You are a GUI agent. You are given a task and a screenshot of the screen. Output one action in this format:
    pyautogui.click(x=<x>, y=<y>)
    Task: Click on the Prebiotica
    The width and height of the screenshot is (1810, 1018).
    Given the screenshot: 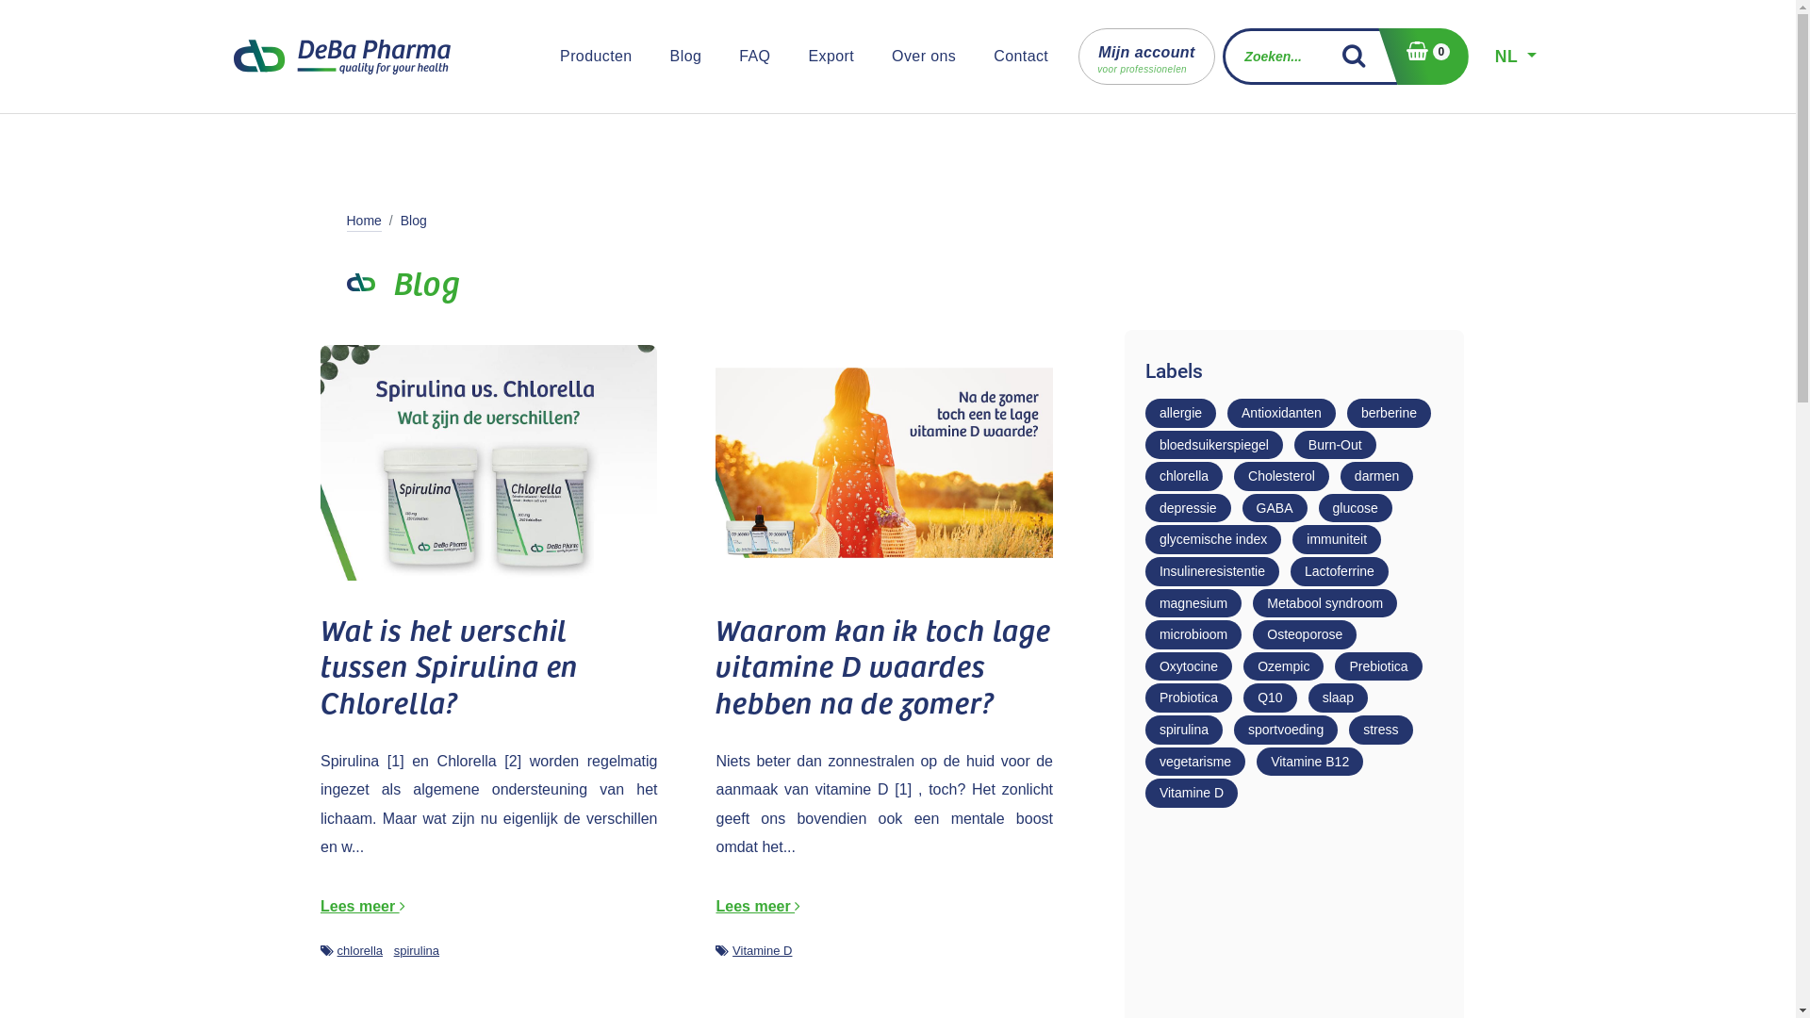 What is the action you would take?
    pyautogui.click(x=1378, y=667)
    